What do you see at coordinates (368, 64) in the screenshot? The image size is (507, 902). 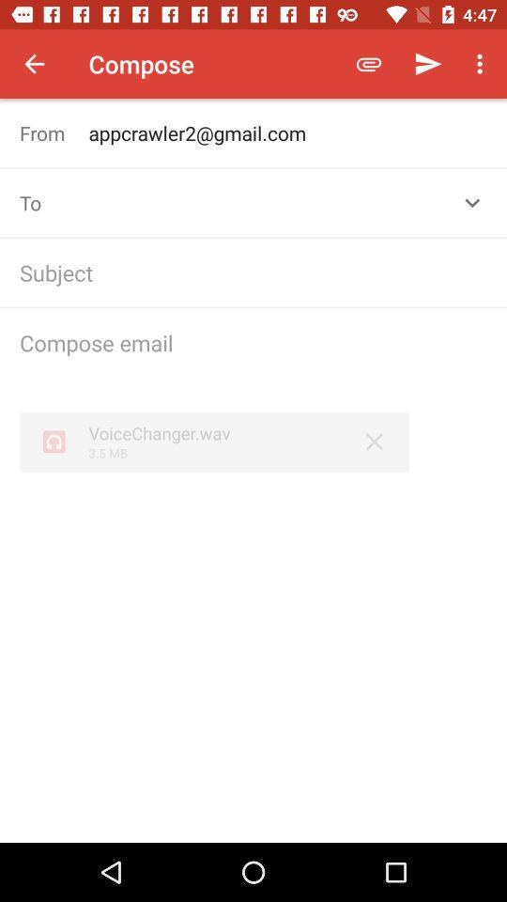 I see `turn off the icon next to compose` at bounding box center [368, 64].